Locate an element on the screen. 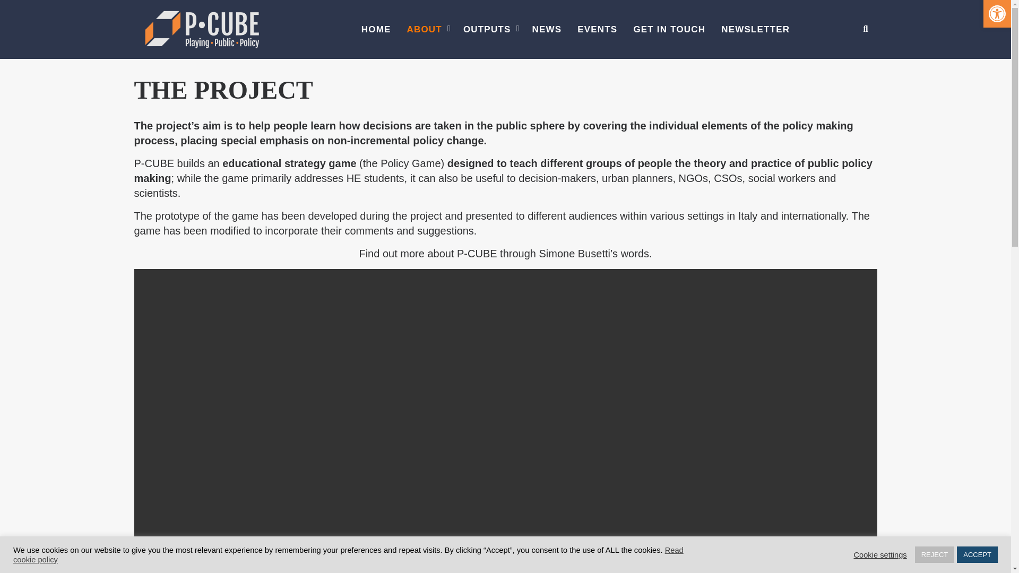  NEWSLETTER is located at coordinates (756, 29).